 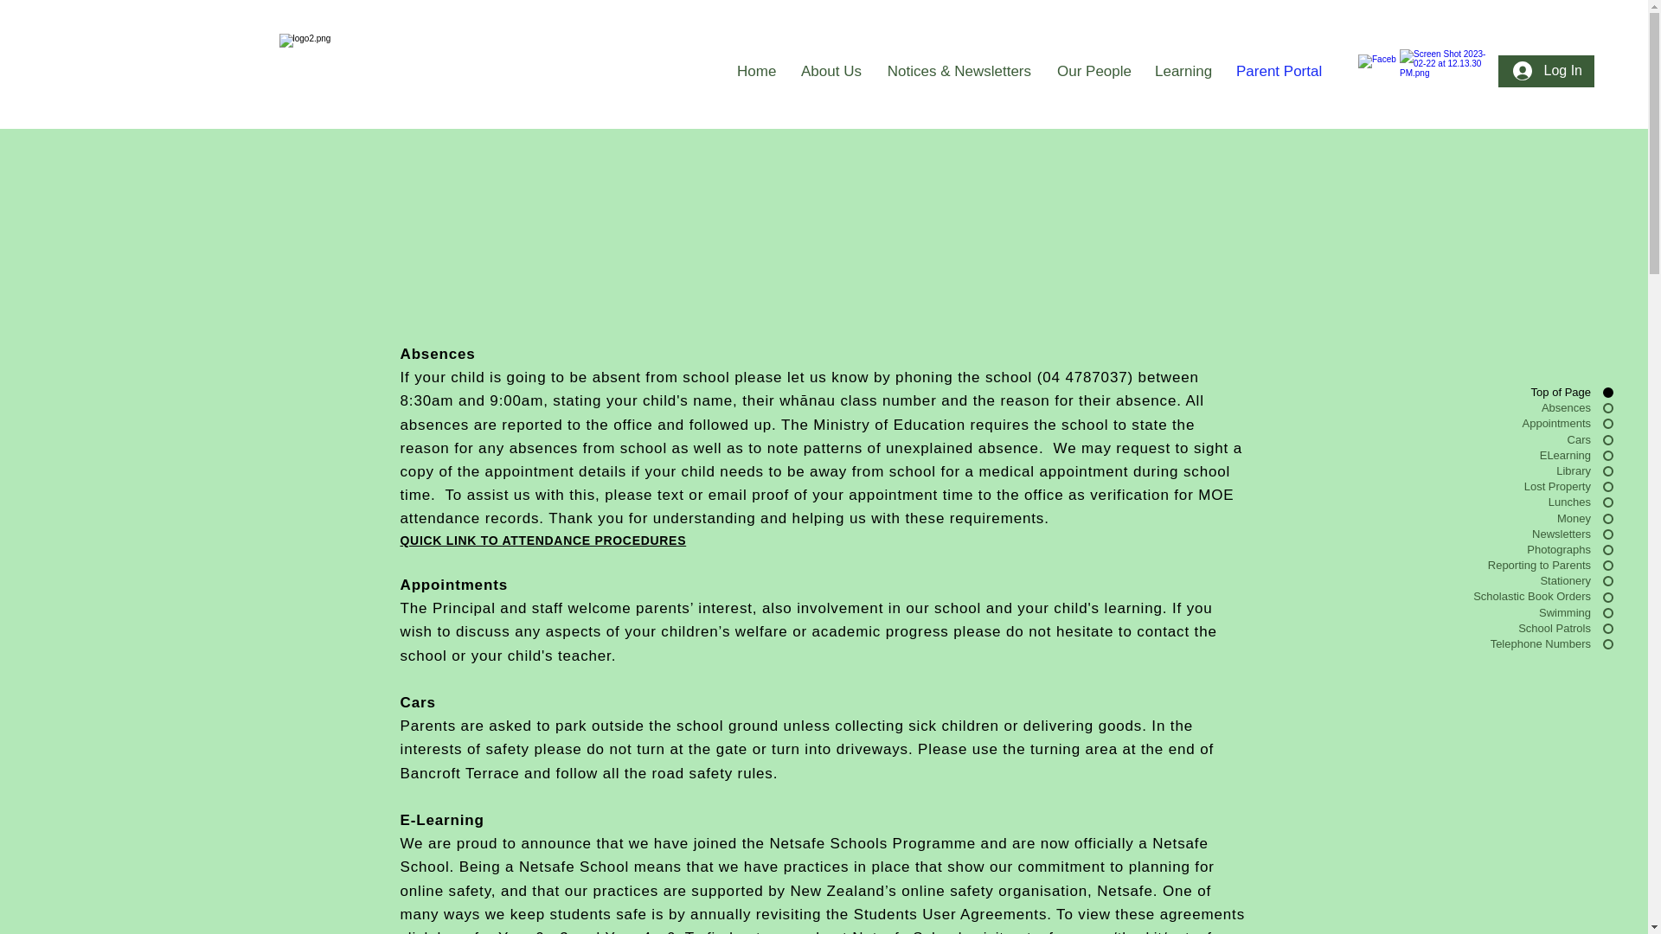 What do you see at coordinates (1455, 455) in the screenshot?
I see `ELearning` at bounding box center [1455, 455].